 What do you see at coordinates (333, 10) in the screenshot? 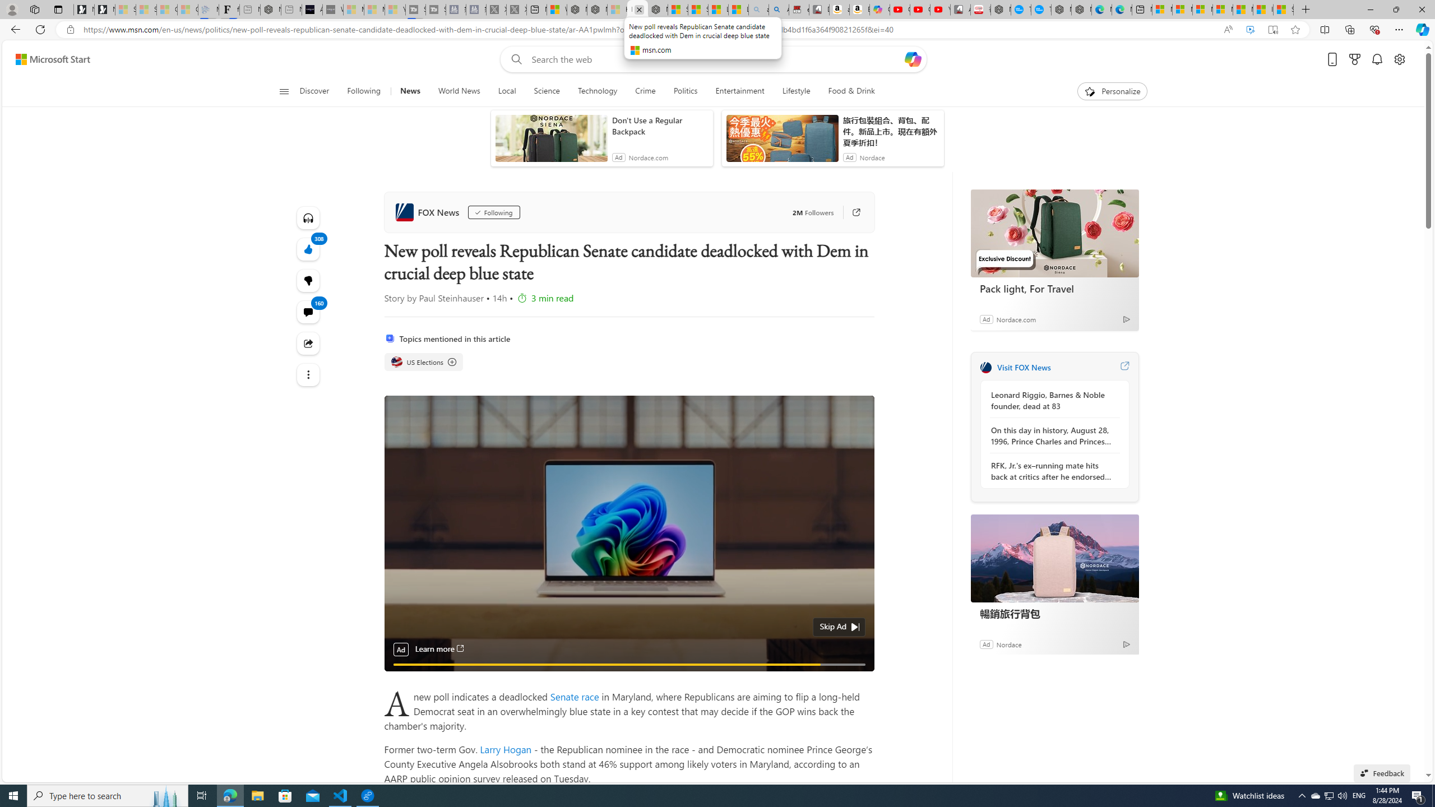
I see `What's the best AI voice generator? - voice.ai - Sleeping` at bounding box center [333, 10].